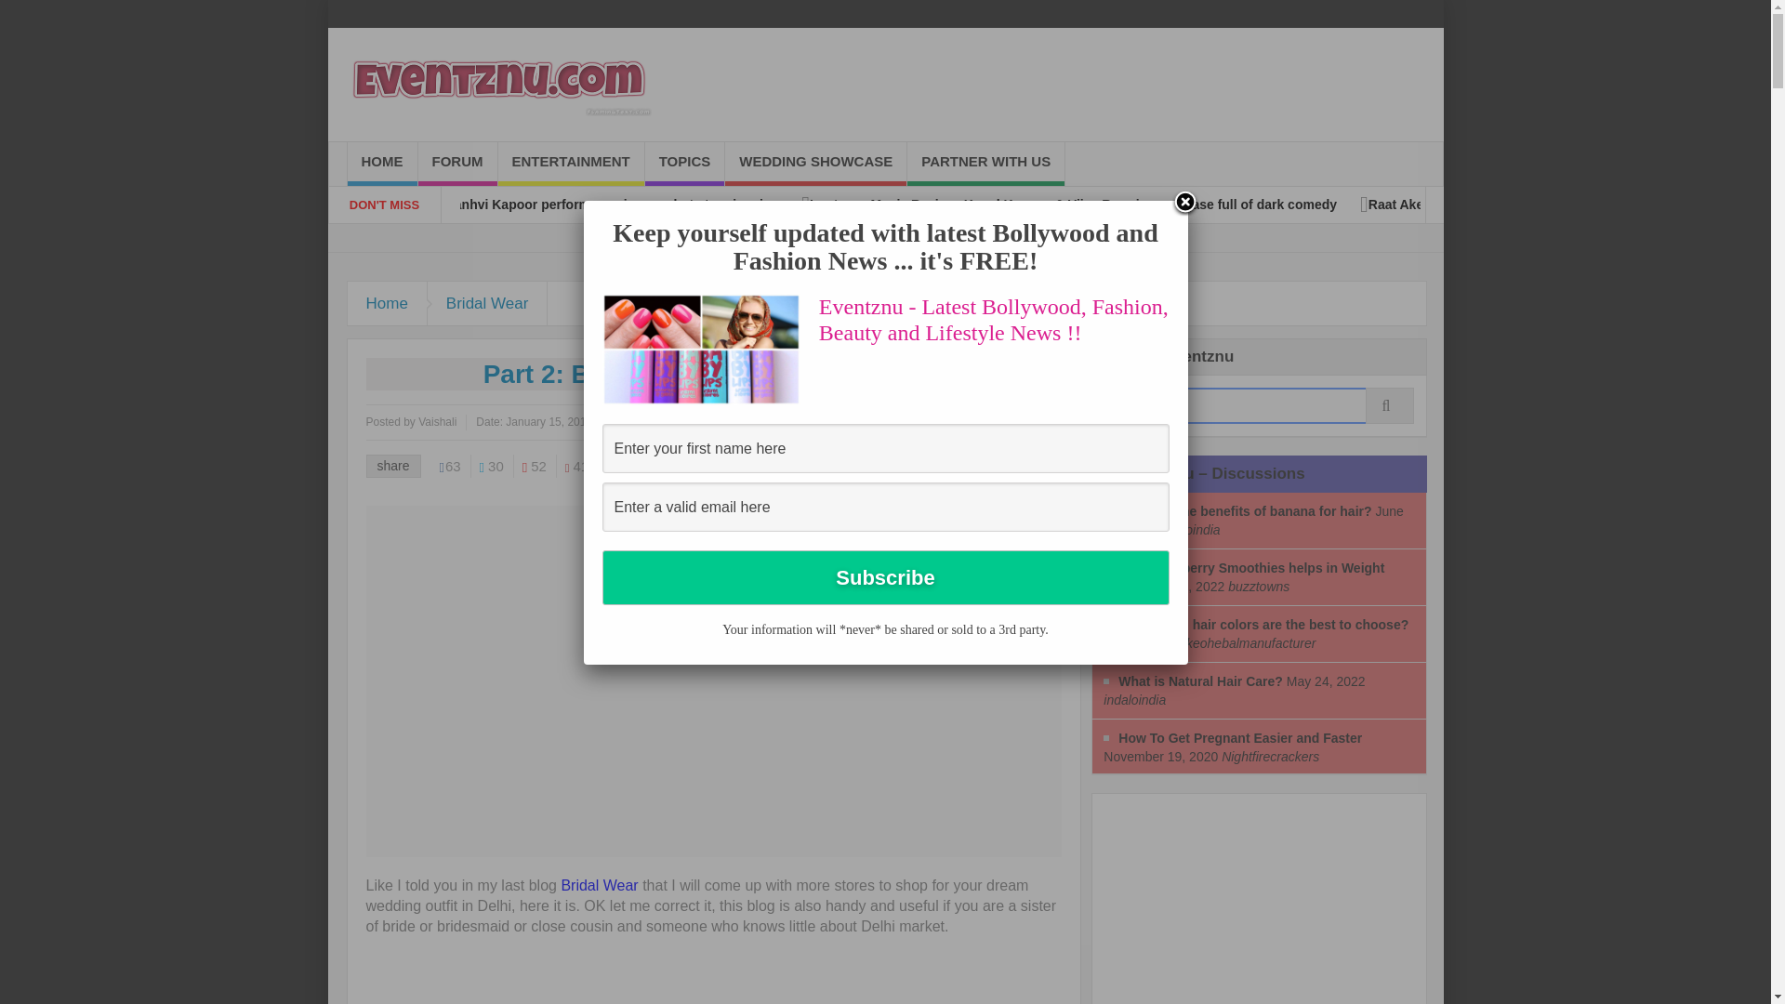 The height and width of the screenshot is (1004, 1785). Describe the element at coordinates (1184, 204) in the screenshot. I see `Close` at that location.